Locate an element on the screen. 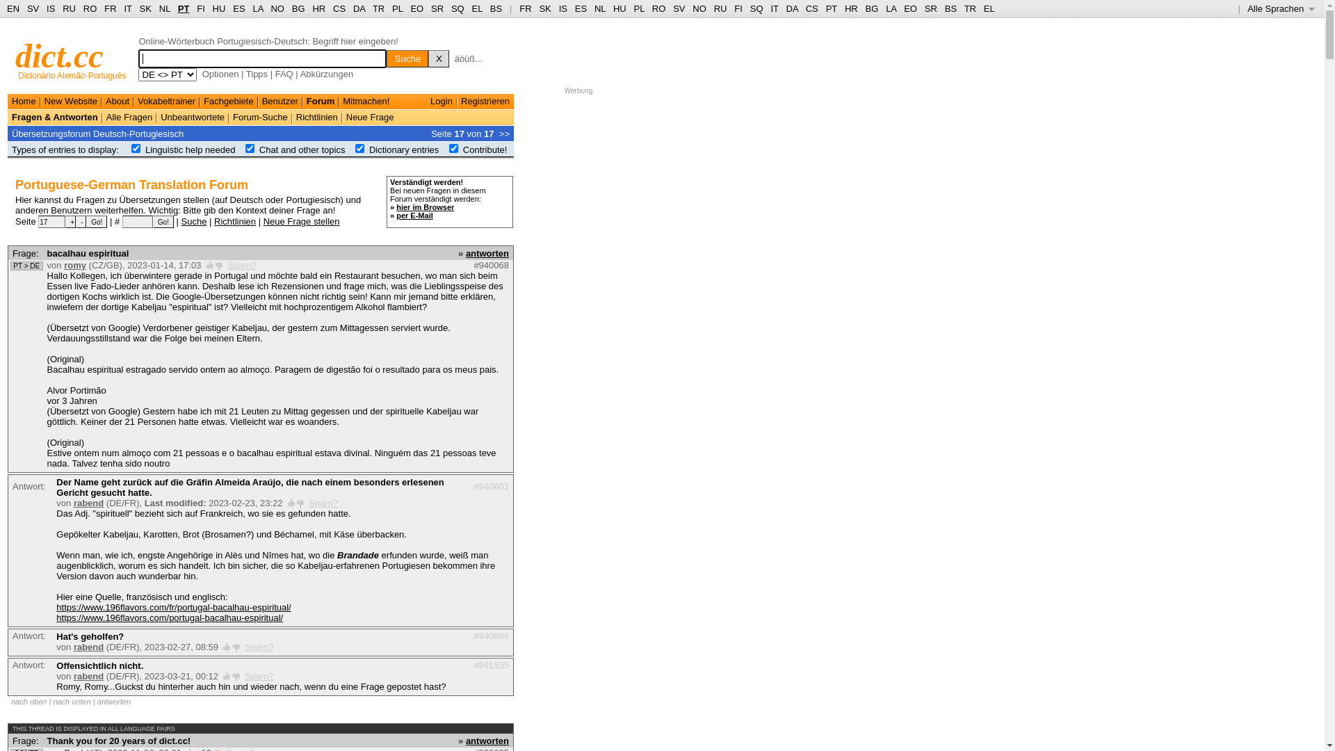 This screenshot has height=751, width=1335. RO is located at coordinates (90, 8).